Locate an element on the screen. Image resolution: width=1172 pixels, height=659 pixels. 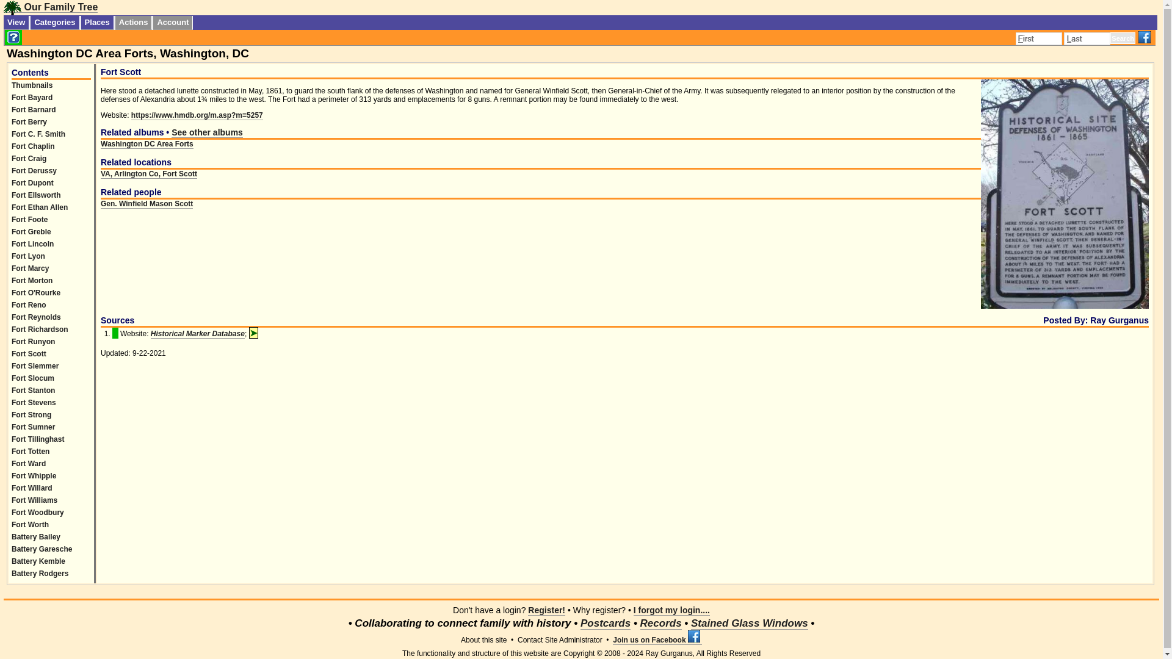
Categories is located at coordinates (55, 22).